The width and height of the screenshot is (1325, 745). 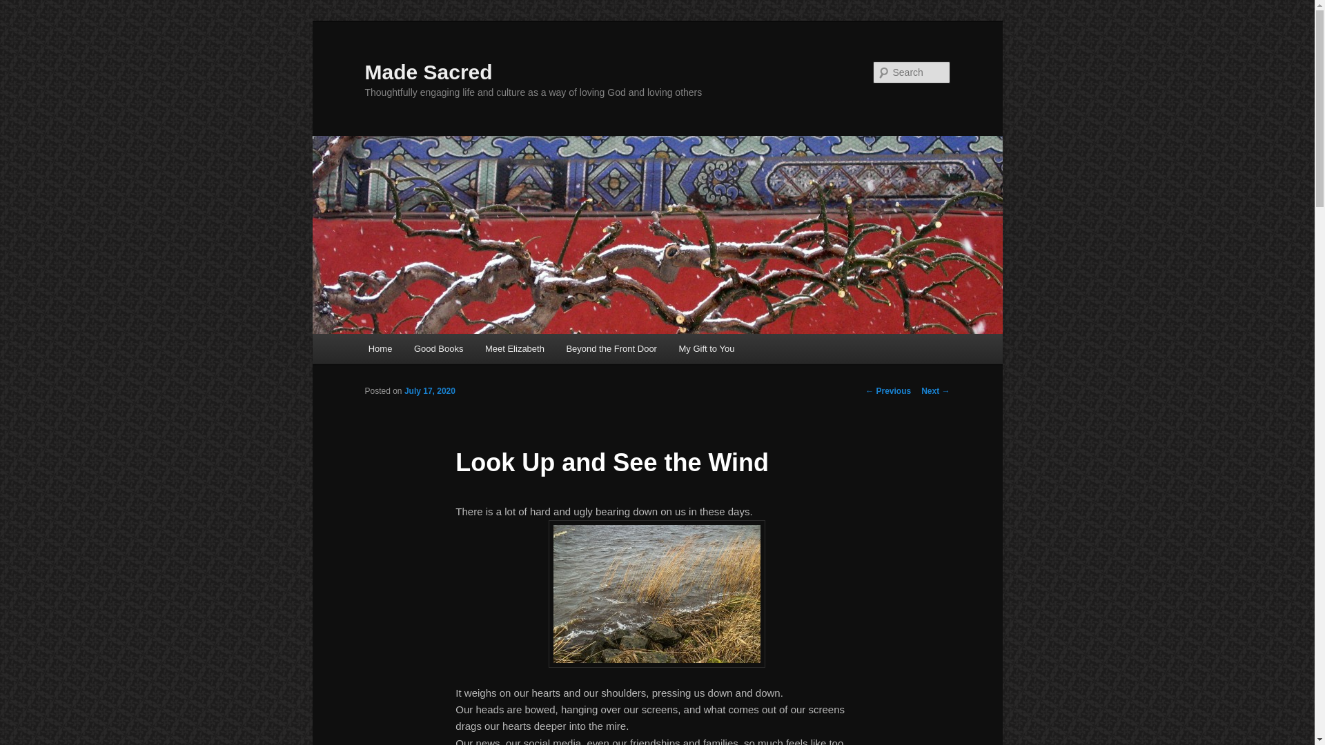 What do you see at coordinates (438, 348) in the screenshot?
I see `Good Books` at bounding box center [438, 348].